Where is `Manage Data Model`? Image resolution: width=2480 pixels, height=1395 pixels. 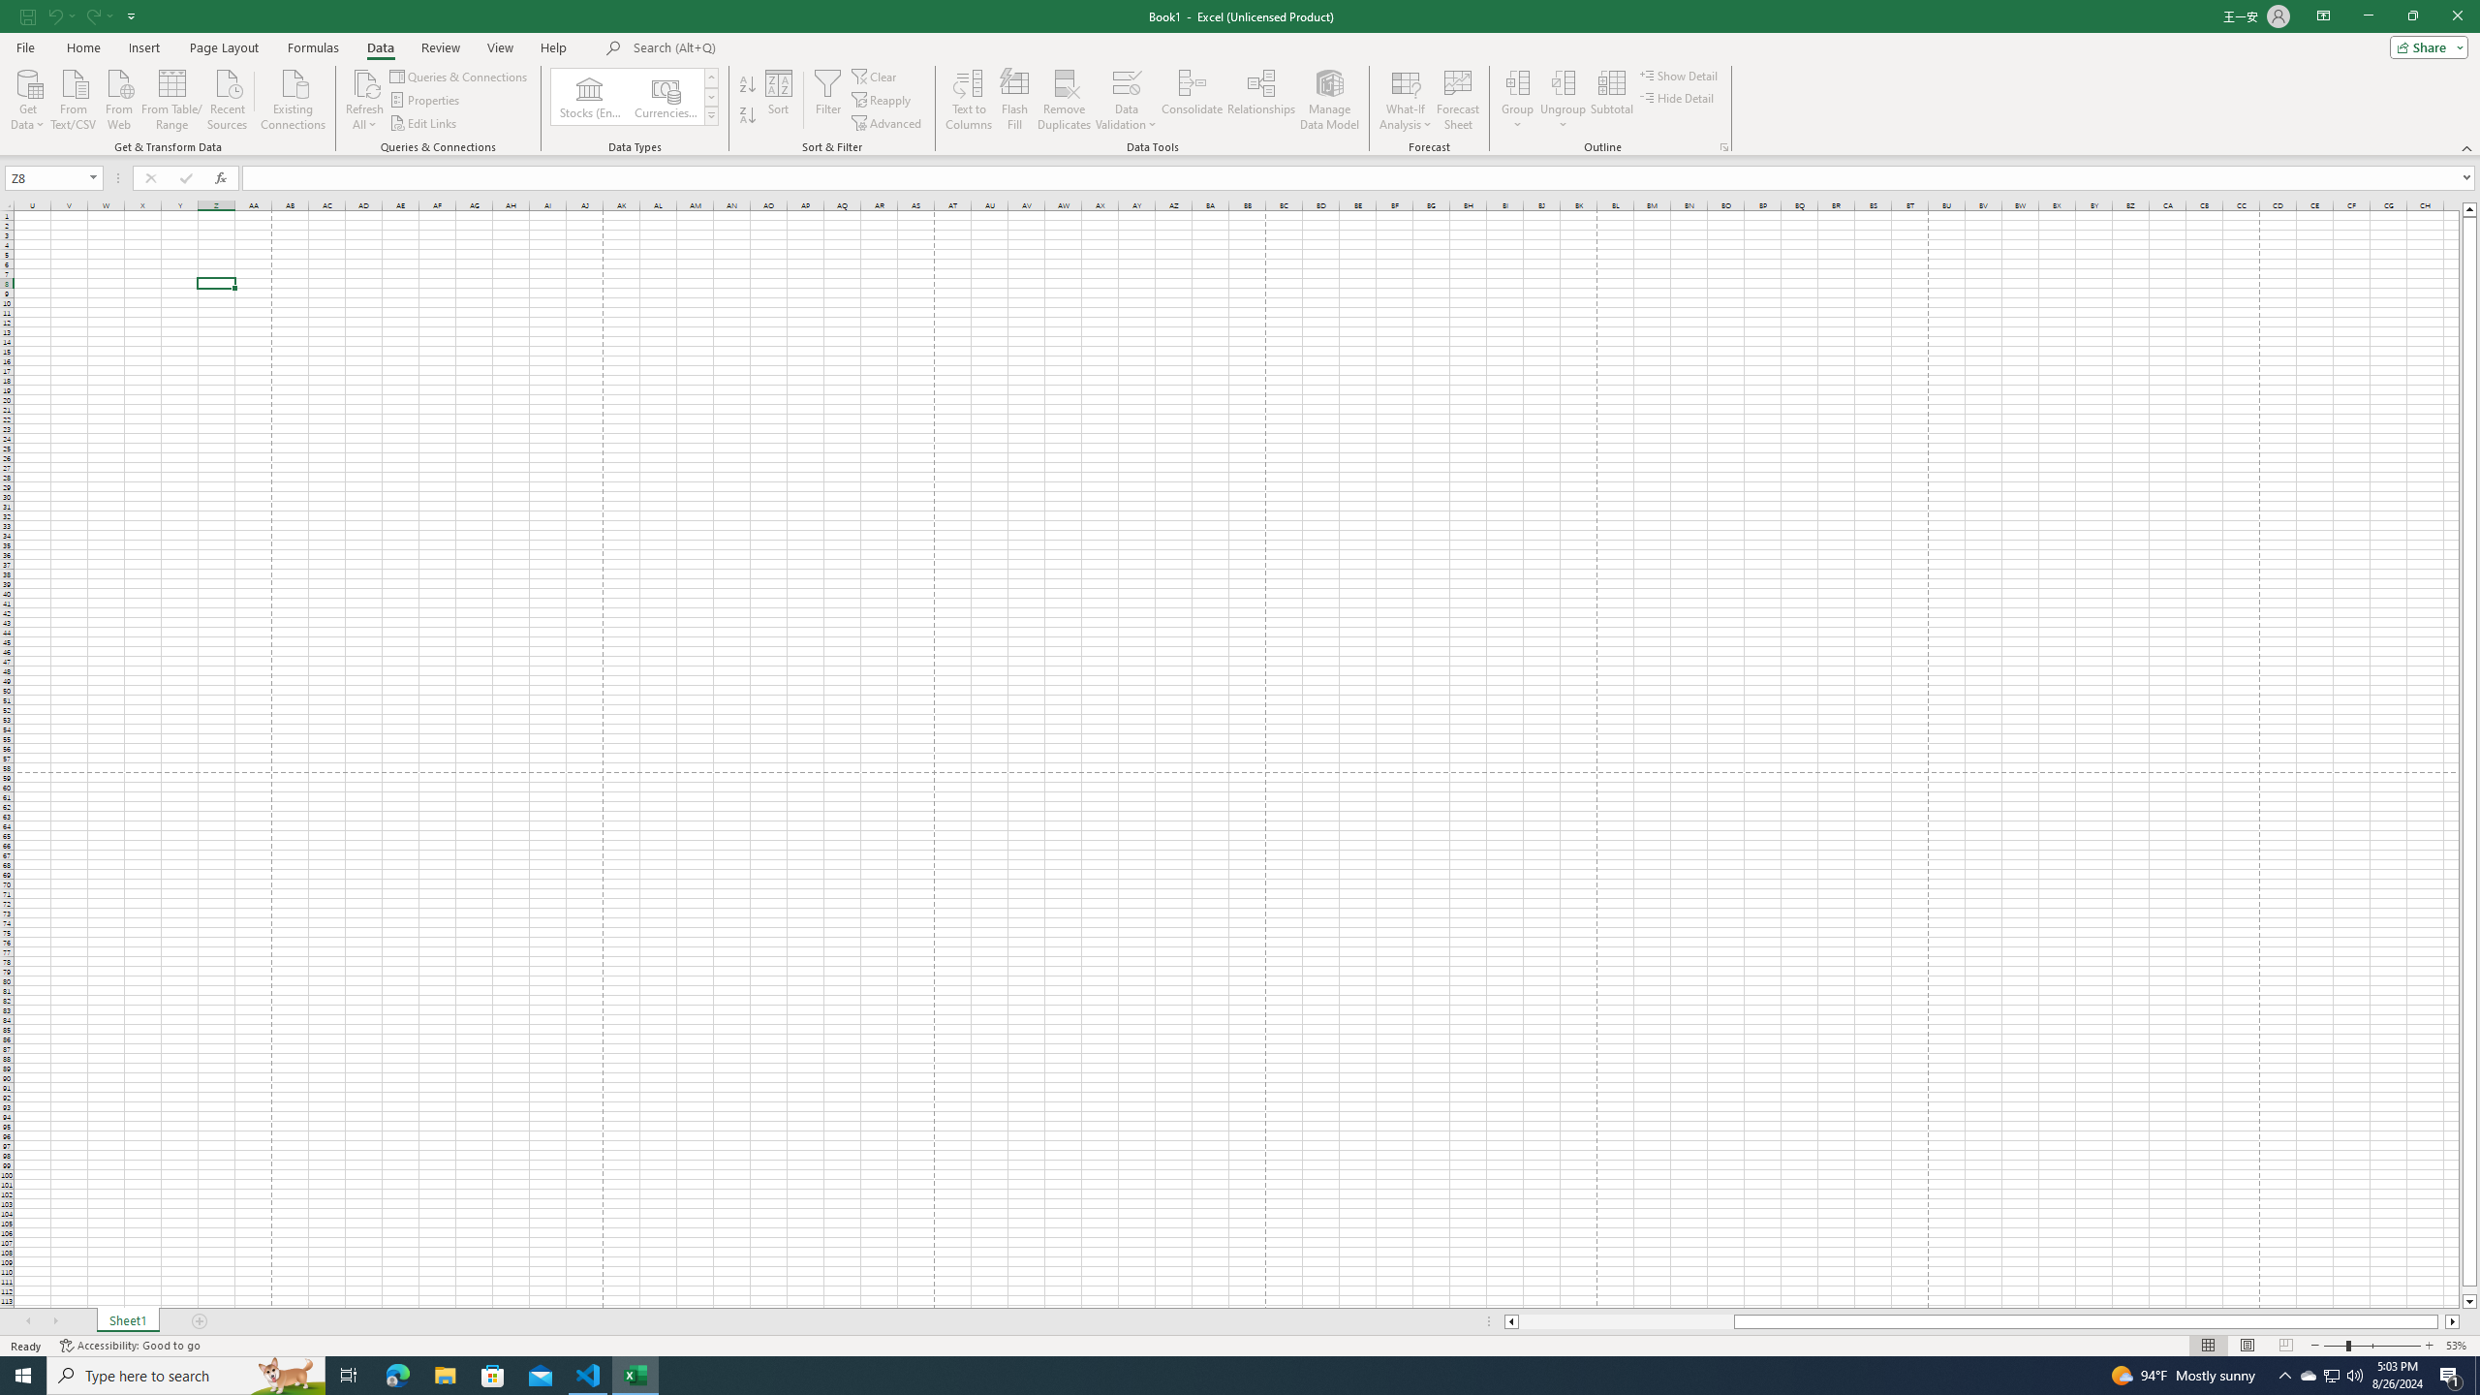
Manage Data Model is located at coordinates (1329, 100).